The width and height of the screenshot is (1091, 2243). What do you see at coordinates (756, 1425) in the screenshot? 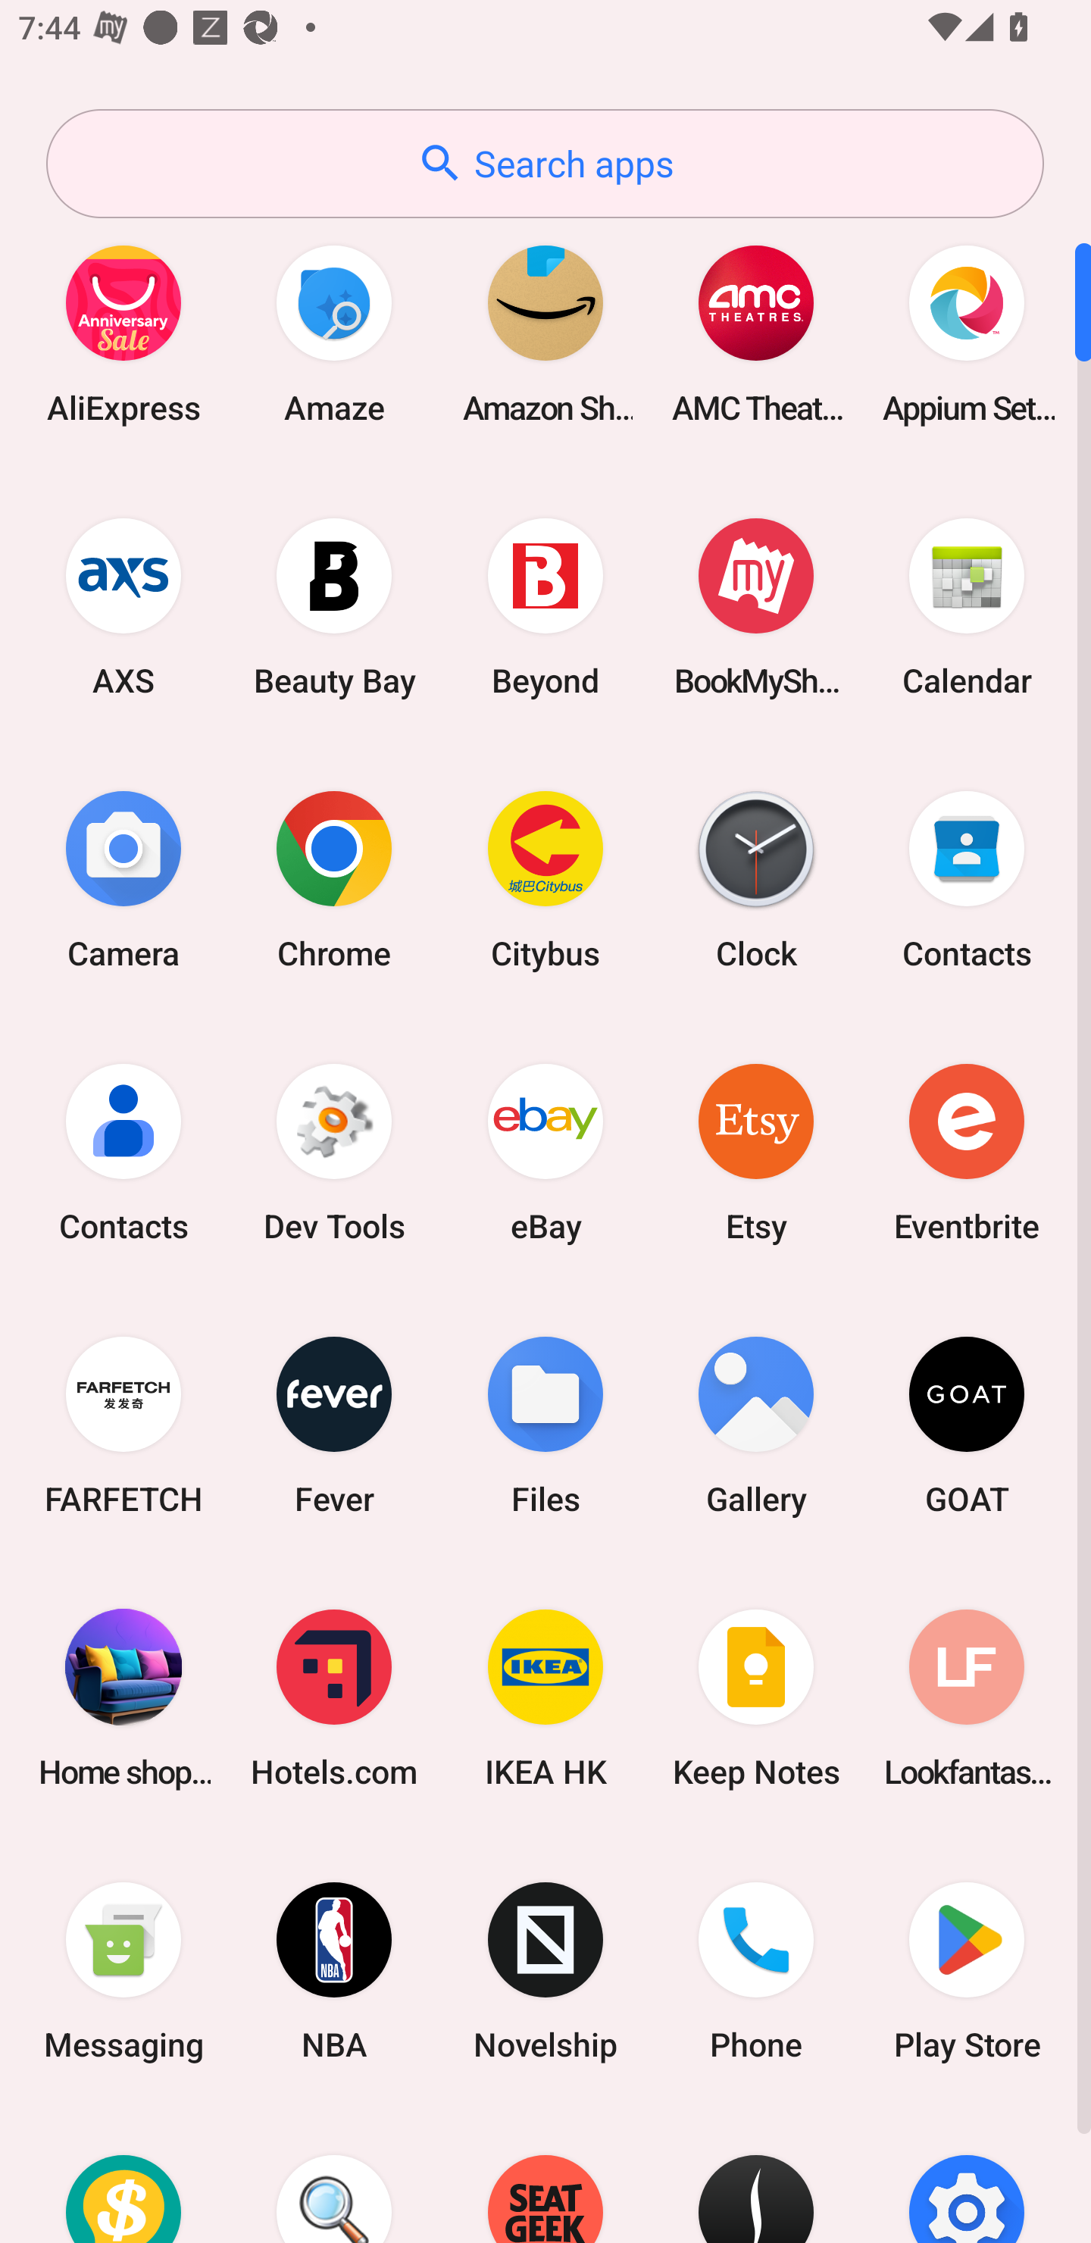
I see `Gallery` at bounding box center [756, 1425].